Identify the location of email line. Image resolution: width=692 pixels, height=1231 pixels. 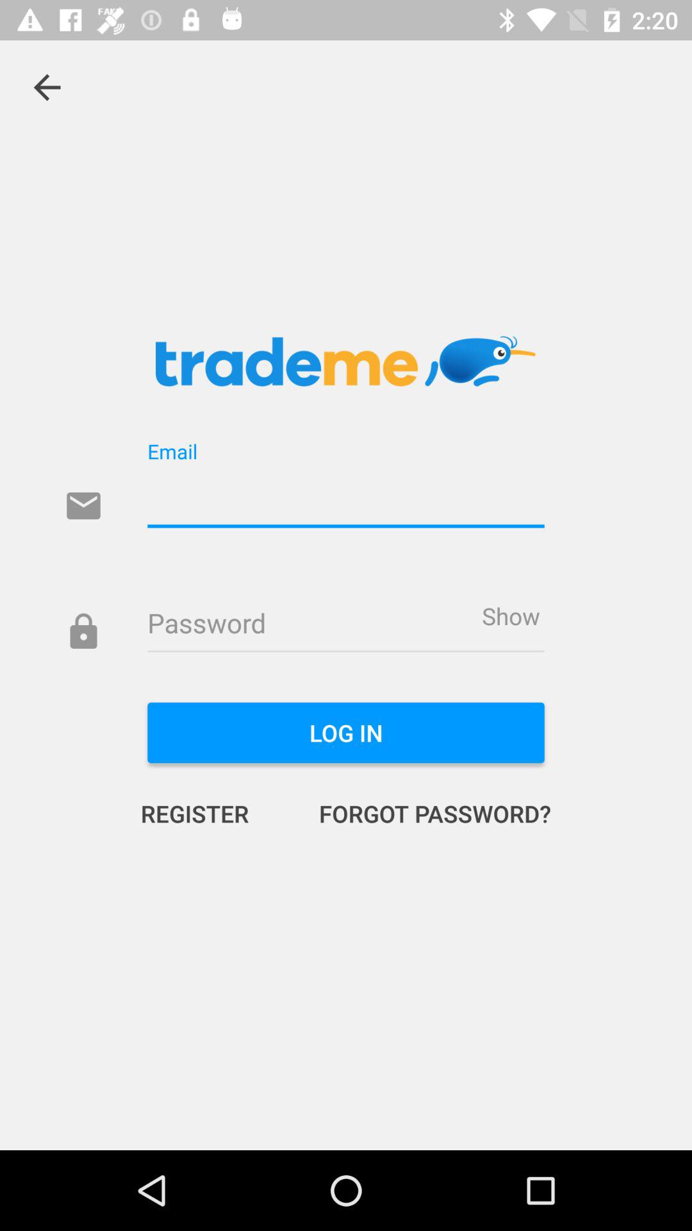
(346, 499).